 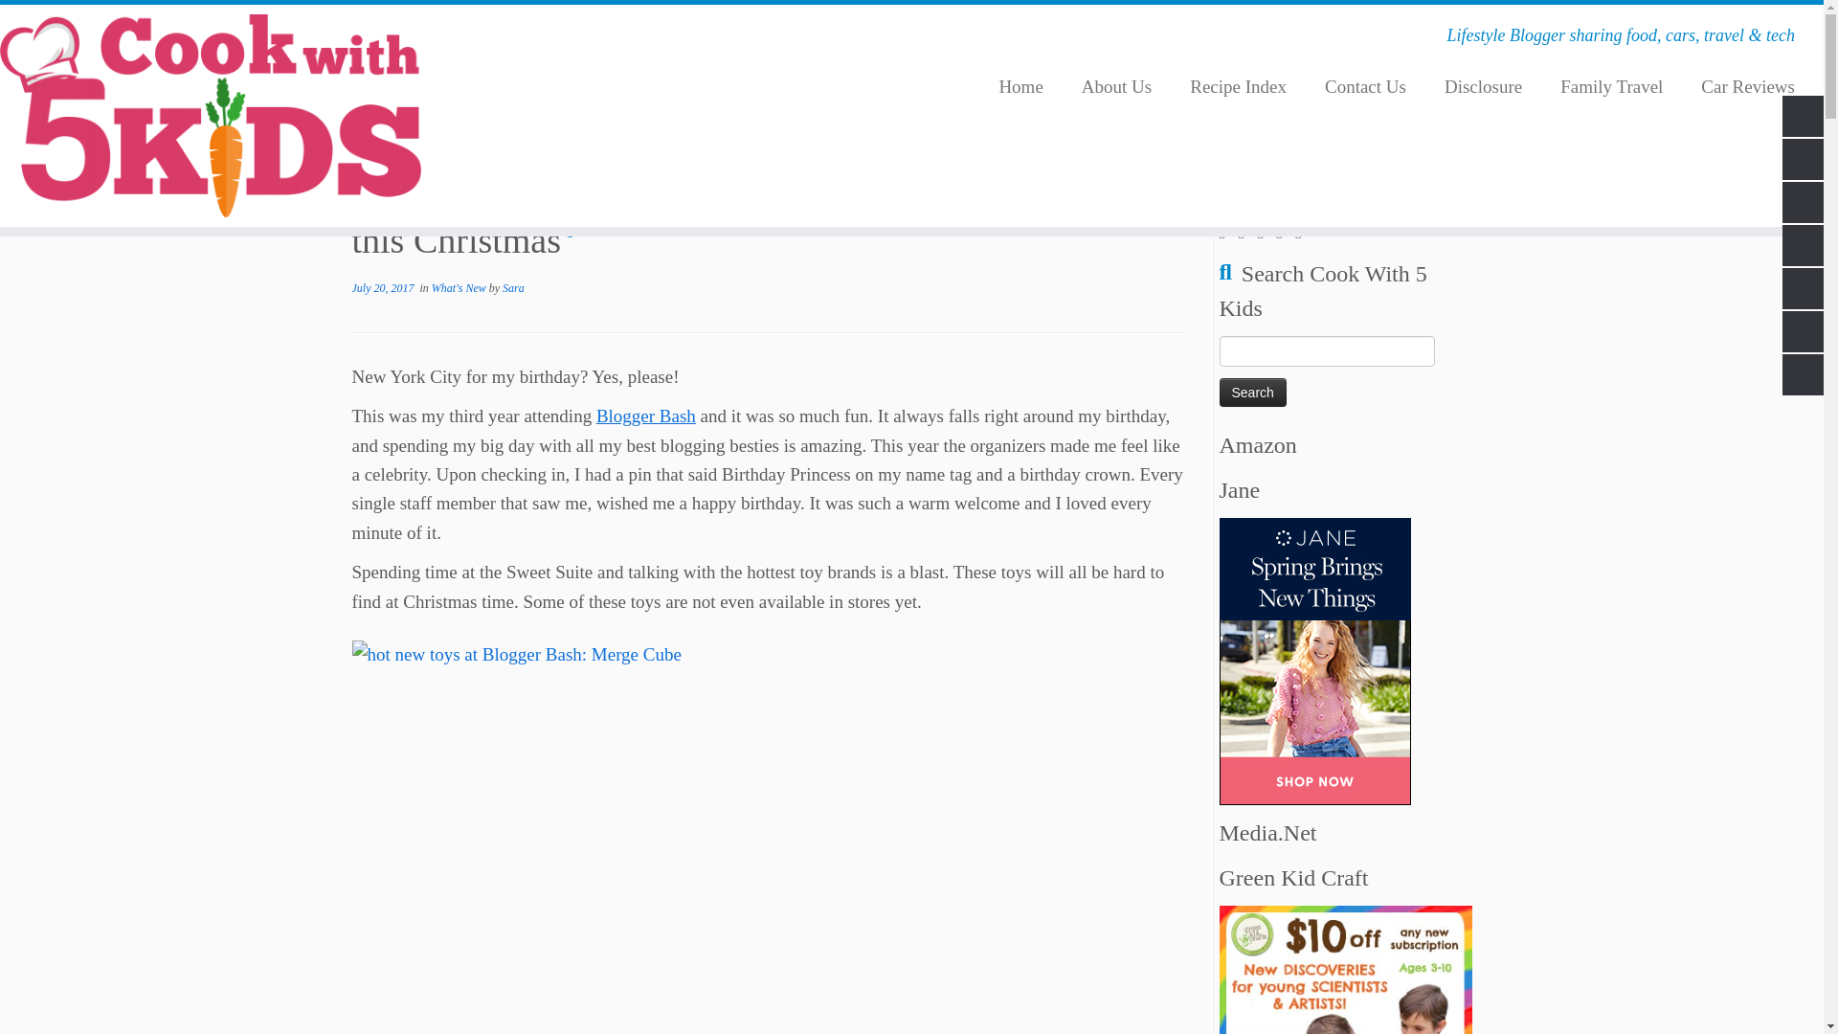 I want to click on Search, so click(x=1253, y=393).